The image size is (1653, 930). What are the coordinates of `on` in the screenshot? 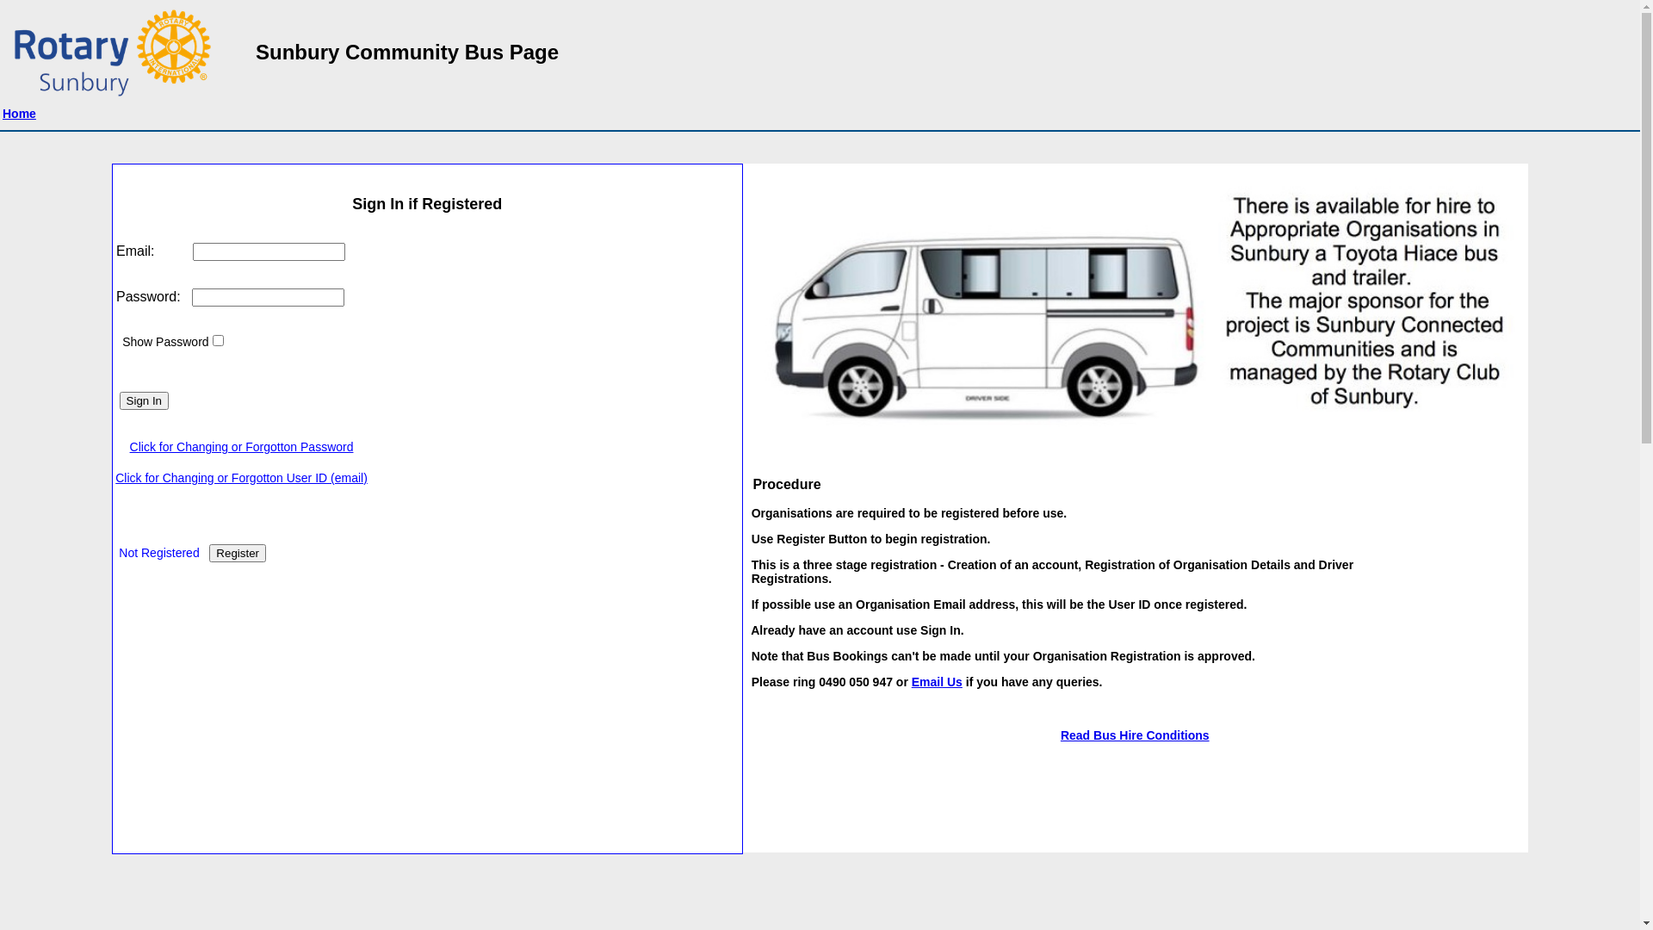 It's located at (218, 341).